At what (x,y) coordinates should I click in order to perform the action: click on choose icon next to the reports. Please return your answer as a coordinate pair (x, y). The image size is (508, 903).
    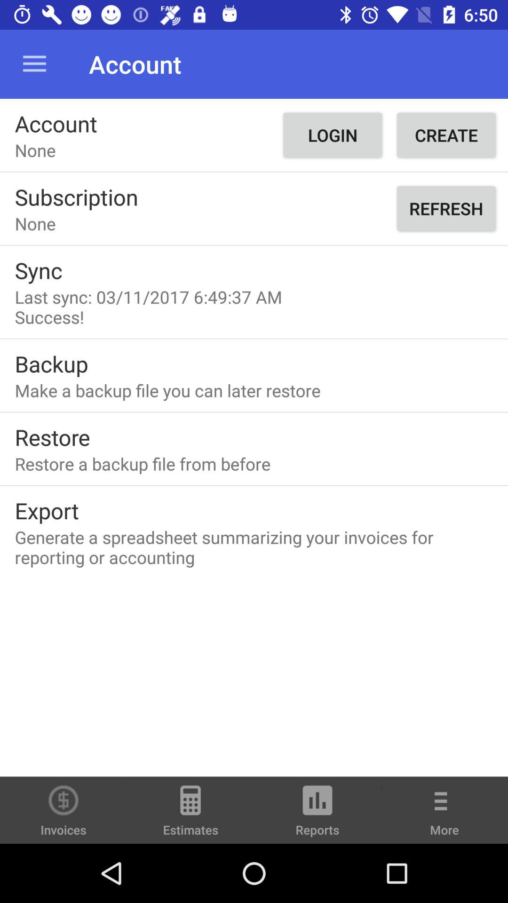
    Looking at the image, I should click on (190, 815).